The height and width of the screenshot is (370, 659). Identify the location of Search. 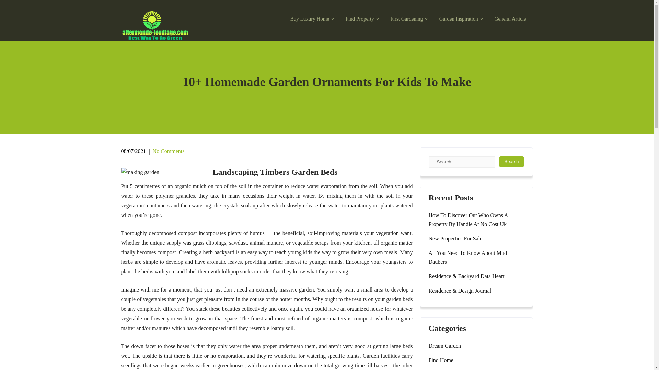
(511, 161).